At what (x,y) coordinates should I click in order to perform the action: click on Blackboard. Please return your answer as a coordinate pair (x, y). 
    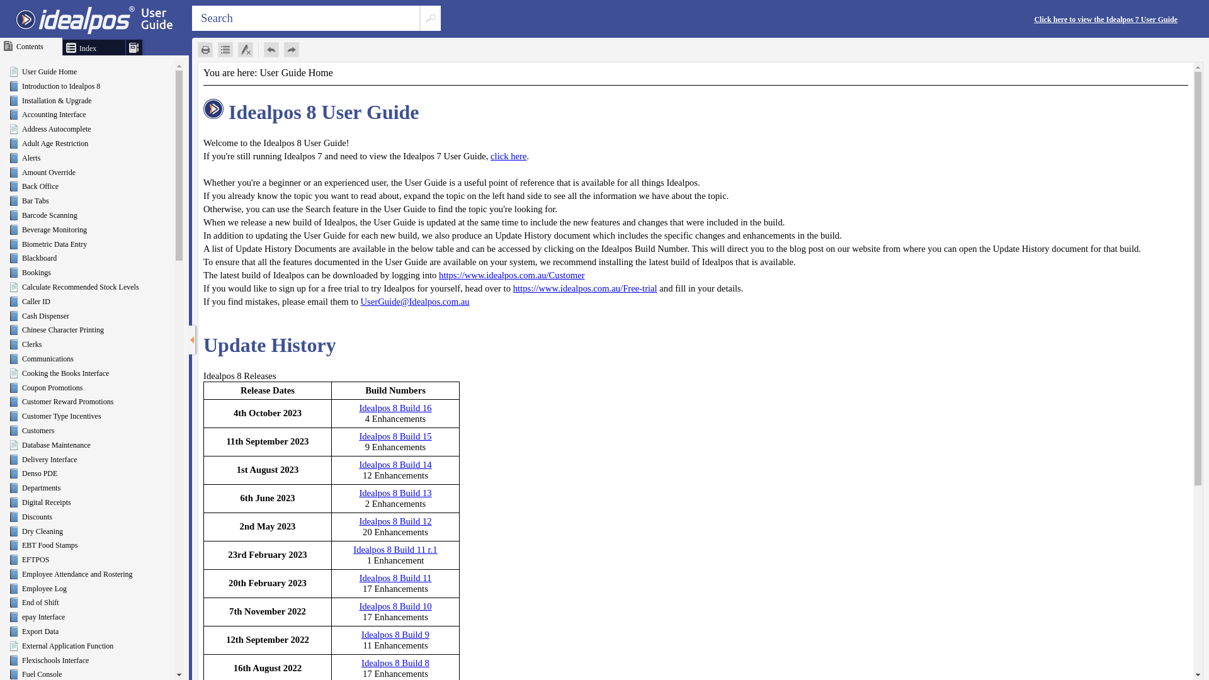
    Looking at the image, I should click on (39, 258).